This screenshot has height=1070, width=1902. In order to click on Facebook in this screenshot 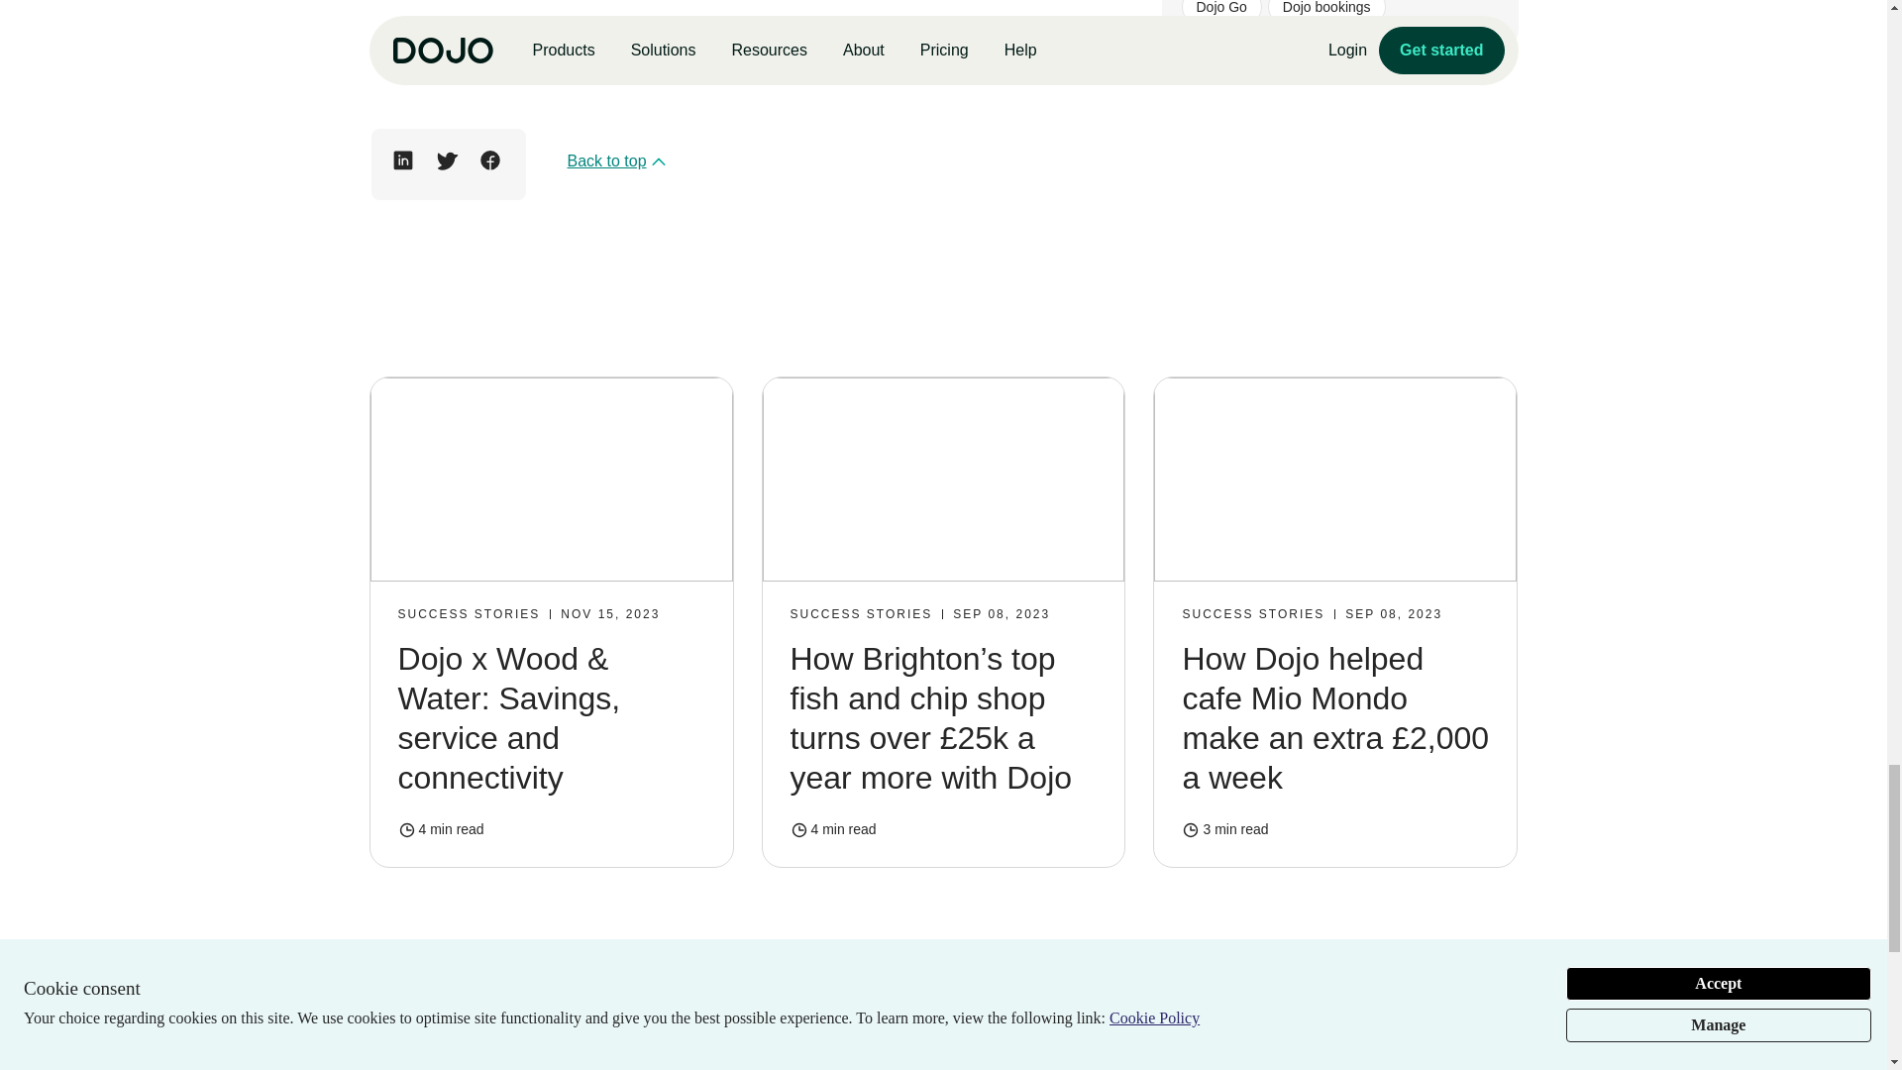, I will do `click(489, 160)`.